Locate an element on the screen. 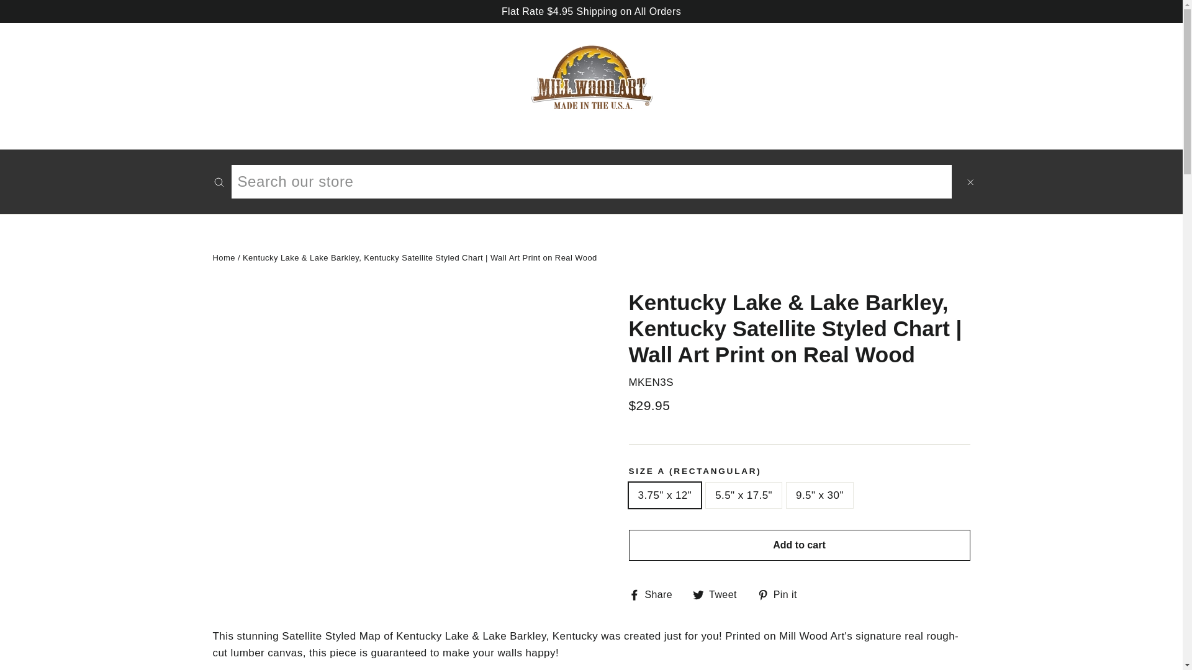  Skip to content is located at coordinates (719, 594).